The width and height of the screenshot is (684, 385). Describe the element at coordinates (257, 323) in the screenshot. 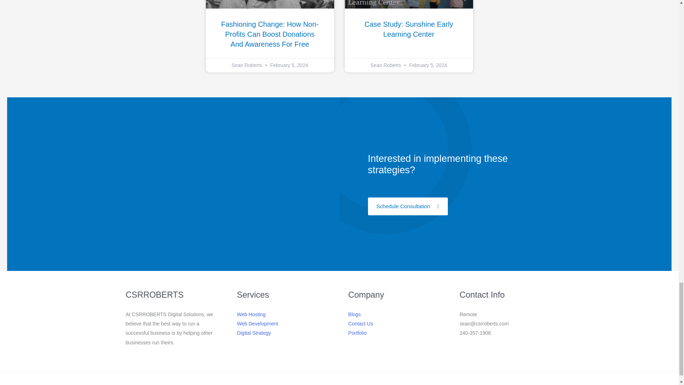

I see `Web Development` at that location.